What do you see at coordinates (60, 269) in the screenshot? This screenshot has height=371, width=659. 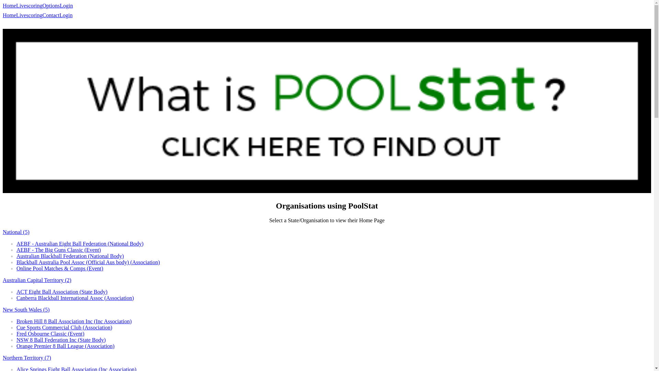 I see `Online Pool Matches & Comps (Event)` at bounding box center [60, 269].